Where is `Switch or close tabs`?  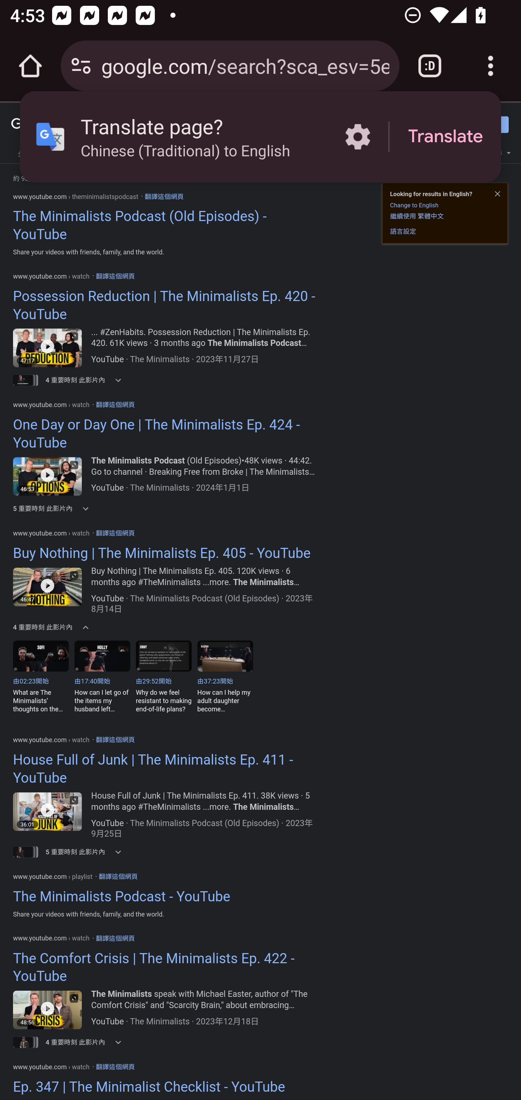 Switch or close tabs is located at coordinates (430, 66).